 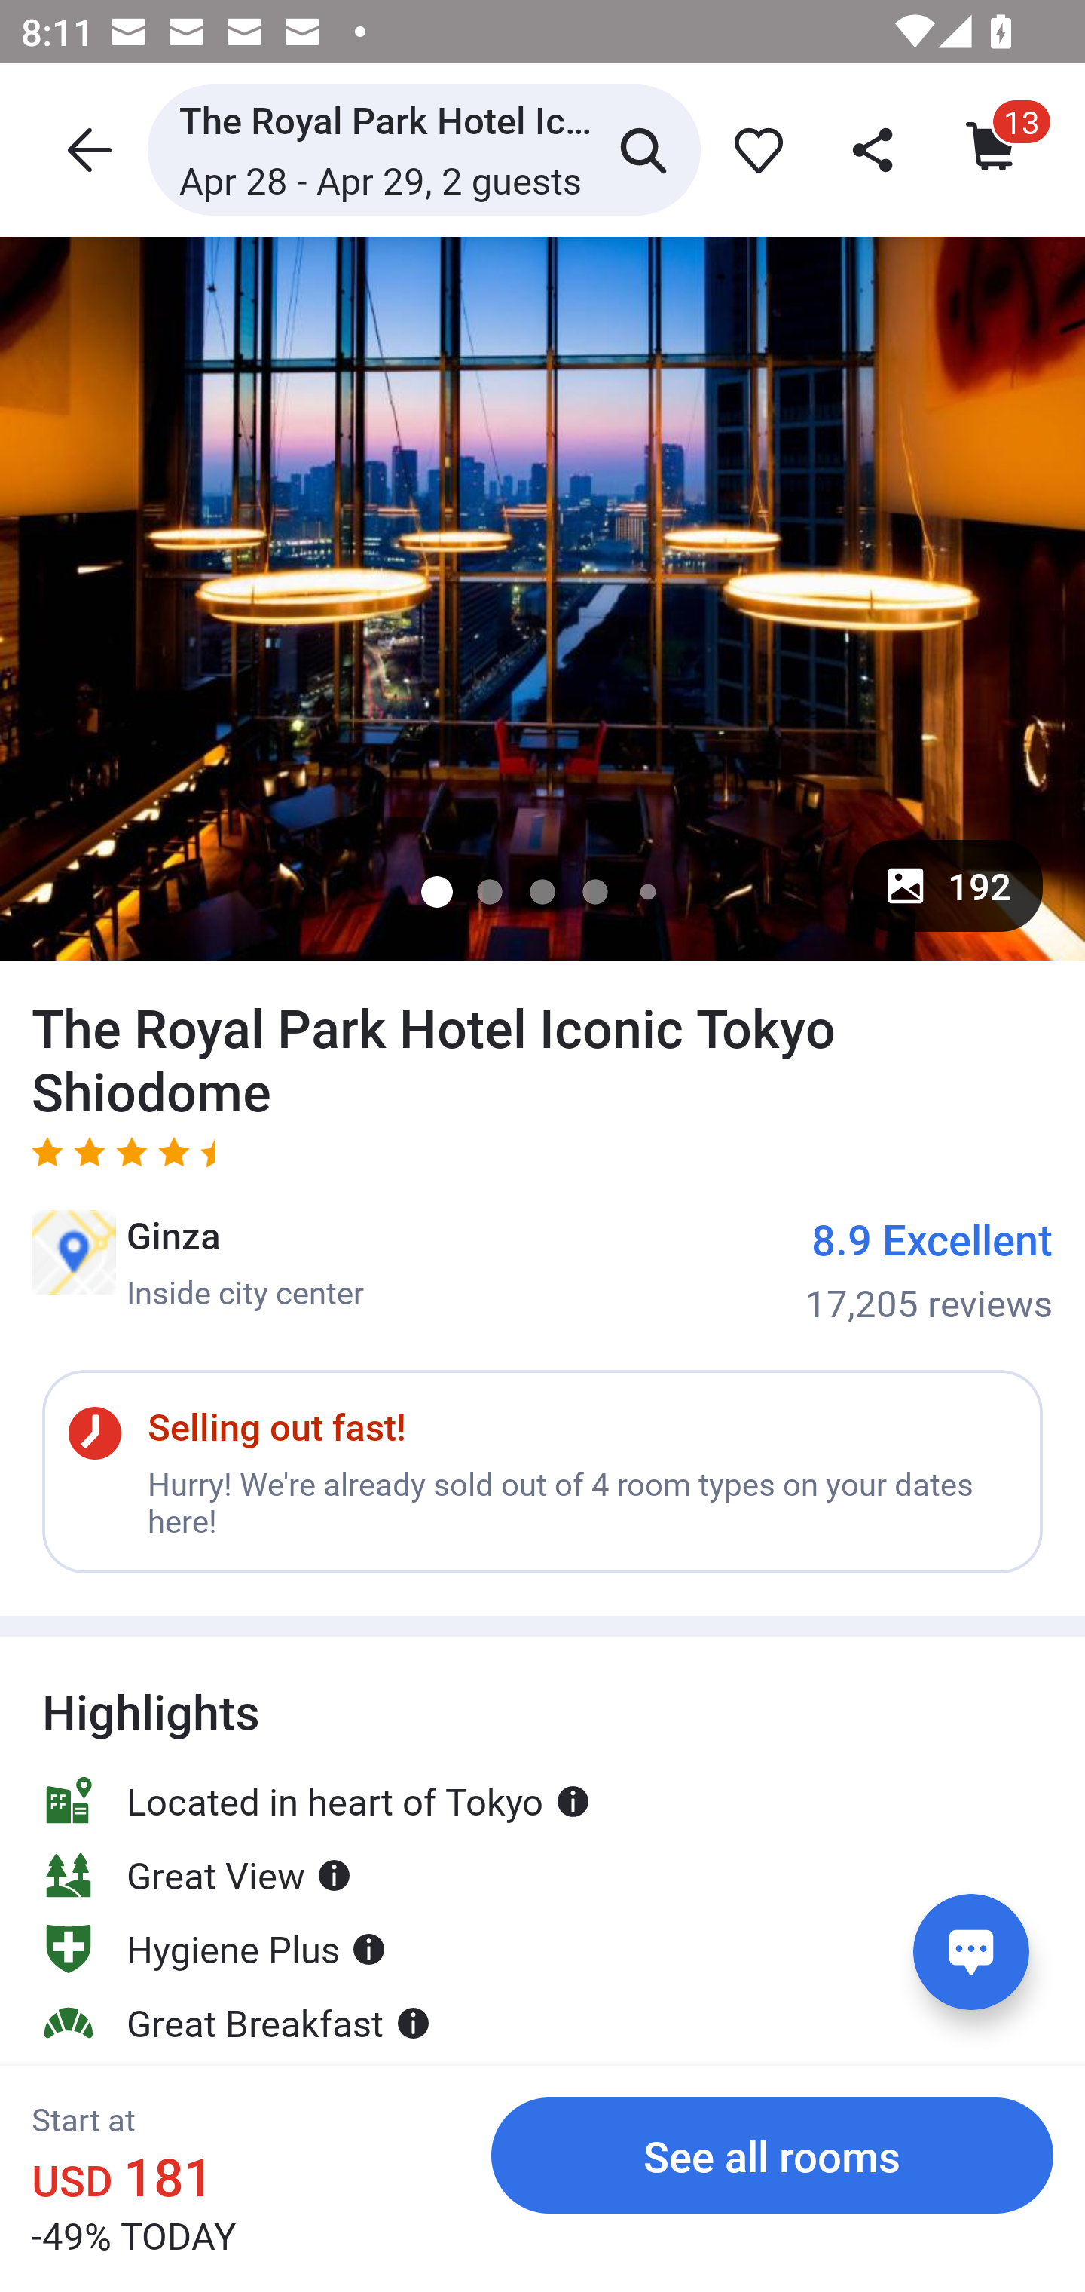 What do you see at coordinates (753, 149) in the screenshot?
I see `favorite_icon 0dbe6efb` at bounding box center [753, 149].